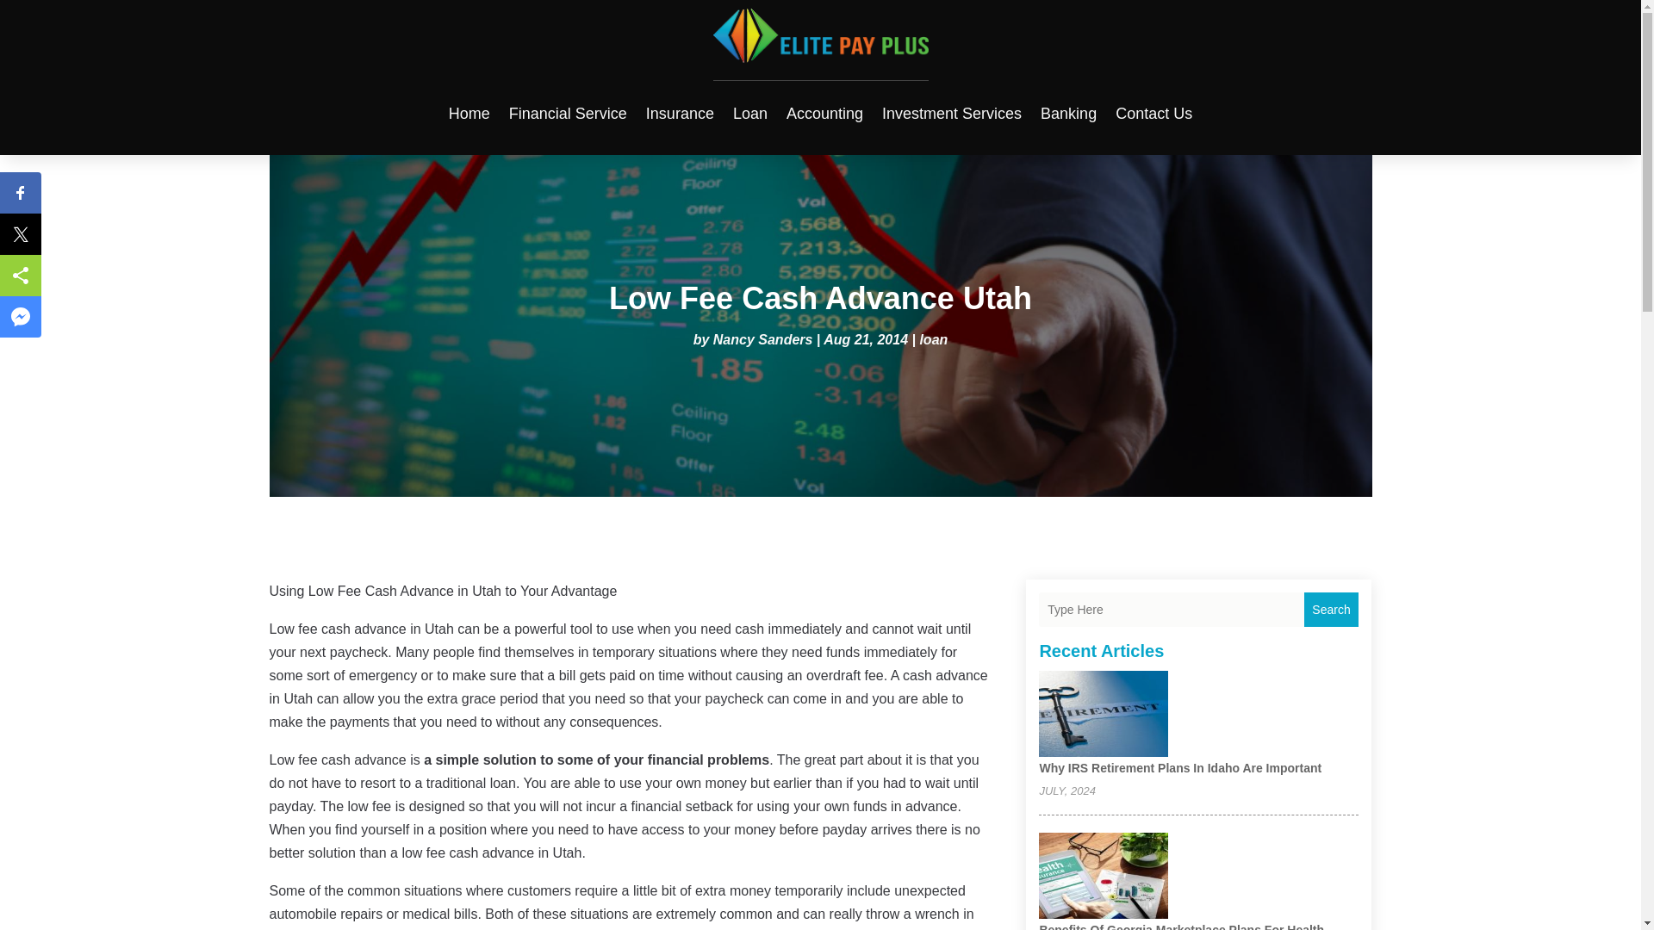  What do you see at coordinates (763, 339) in the screenshot?
I see `Nancy Sanders` at bounding box center [763, 339].